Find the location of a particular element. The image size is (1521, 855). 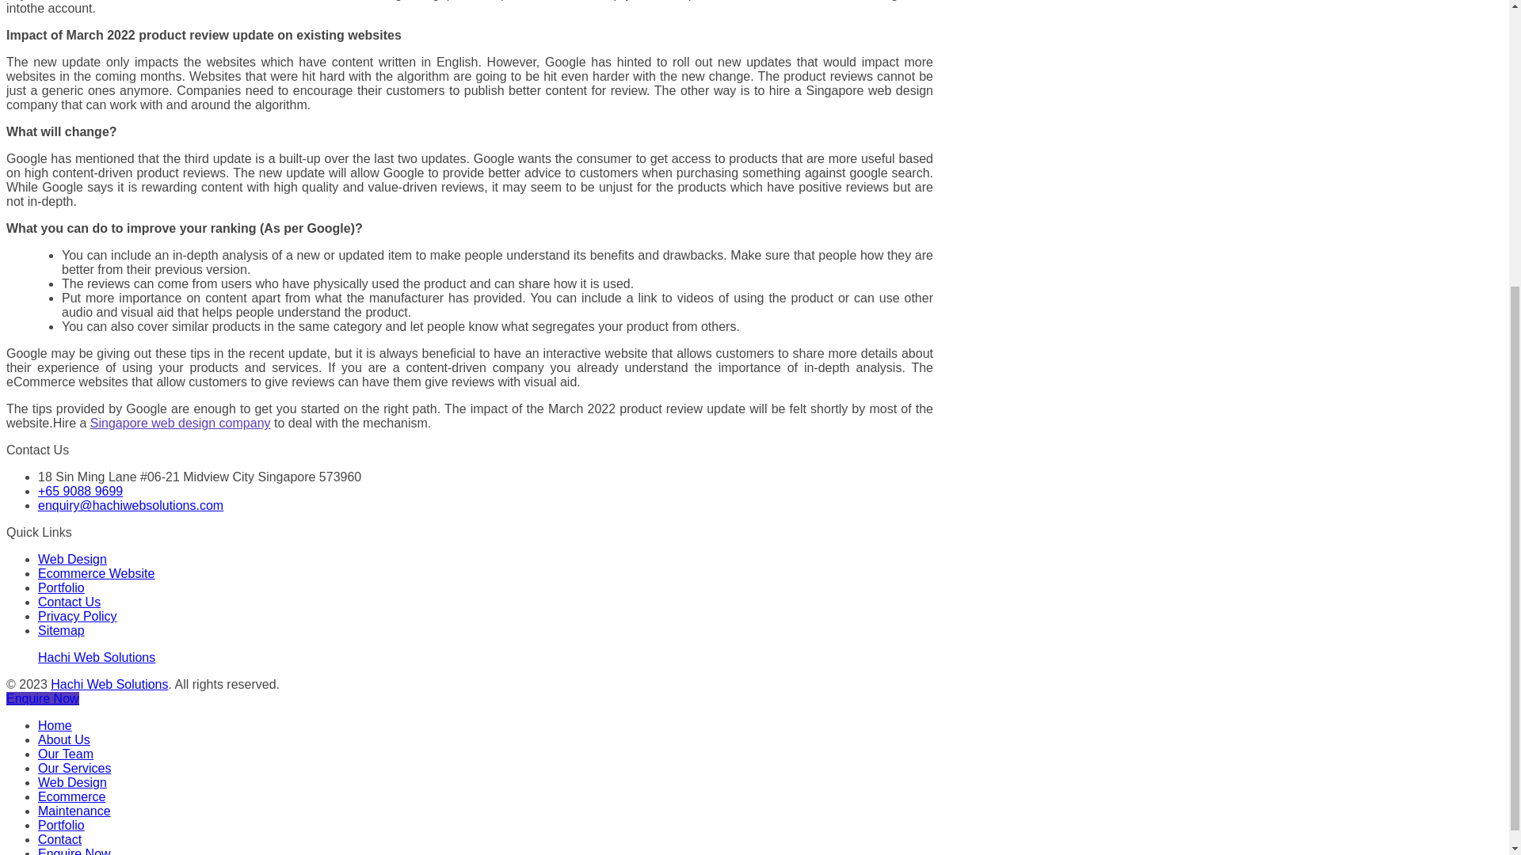

Sitemap is located at coordinates (62, 630).